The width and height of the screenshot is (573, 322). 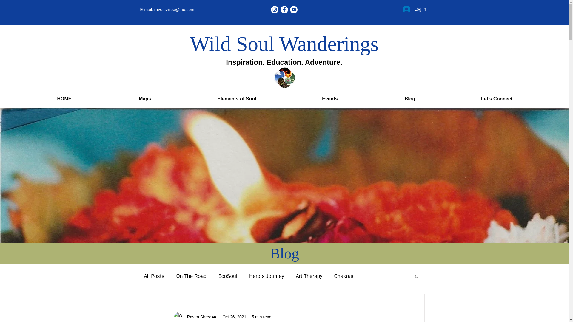 What do you see at coordinates (237, 99) in the screenshot?
I see `Elements of Soul` at bounding box center [237, 99].